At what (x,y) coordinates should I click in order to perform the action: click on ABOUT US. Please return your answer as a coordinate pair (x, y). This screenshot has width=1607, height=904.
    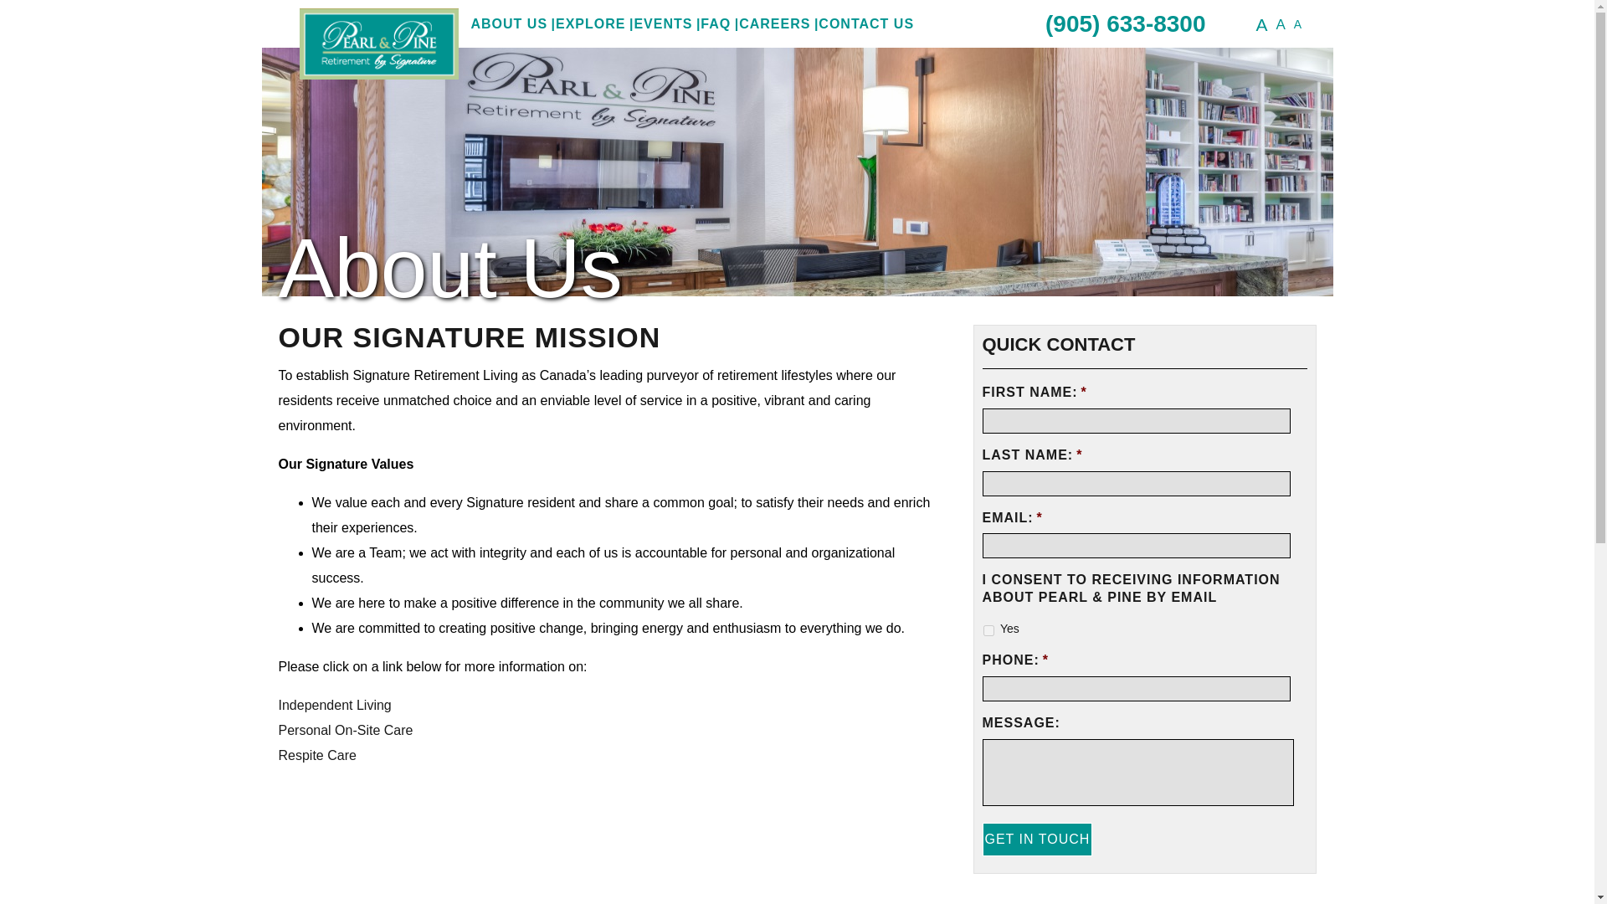
    Looking at the image, I should click on (509, 23).